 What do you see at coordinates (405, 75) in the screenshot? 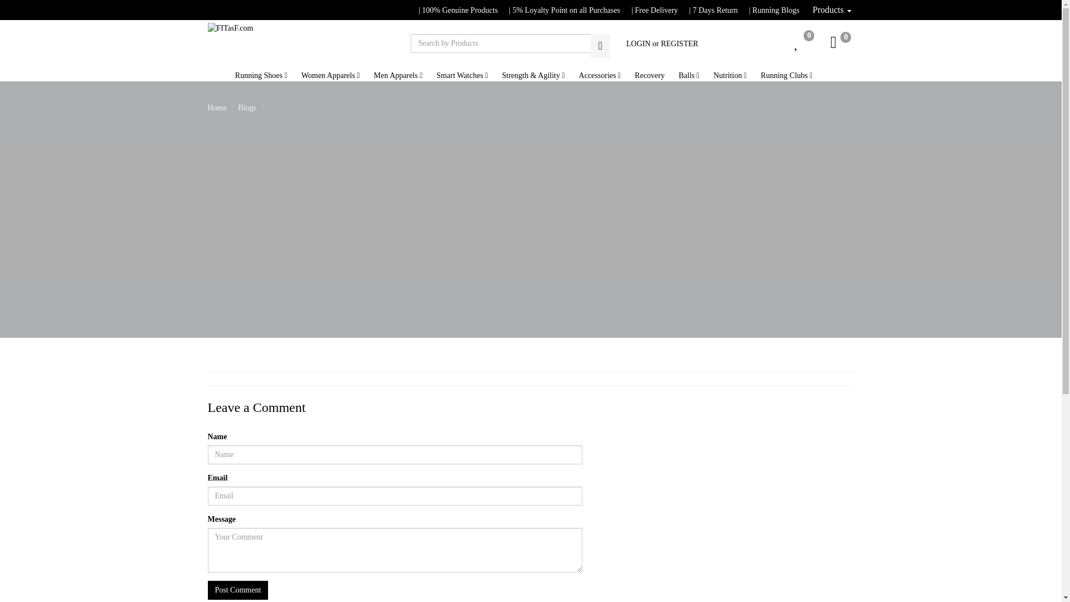
I see `Men Apparels` at bounding box center [405, 75].